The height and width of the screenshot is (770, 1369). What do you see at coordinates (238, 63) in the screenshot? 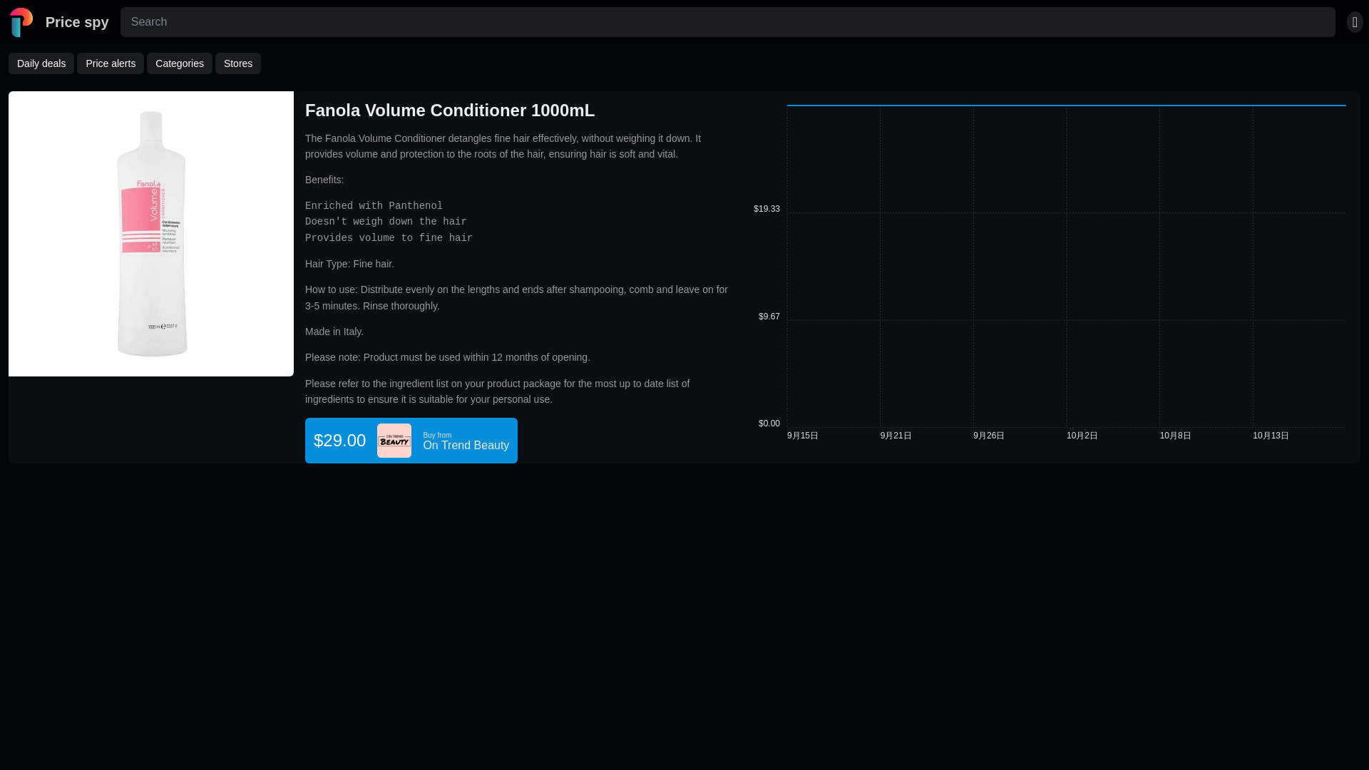
I see `Stores` at bounding box center [238, 63].